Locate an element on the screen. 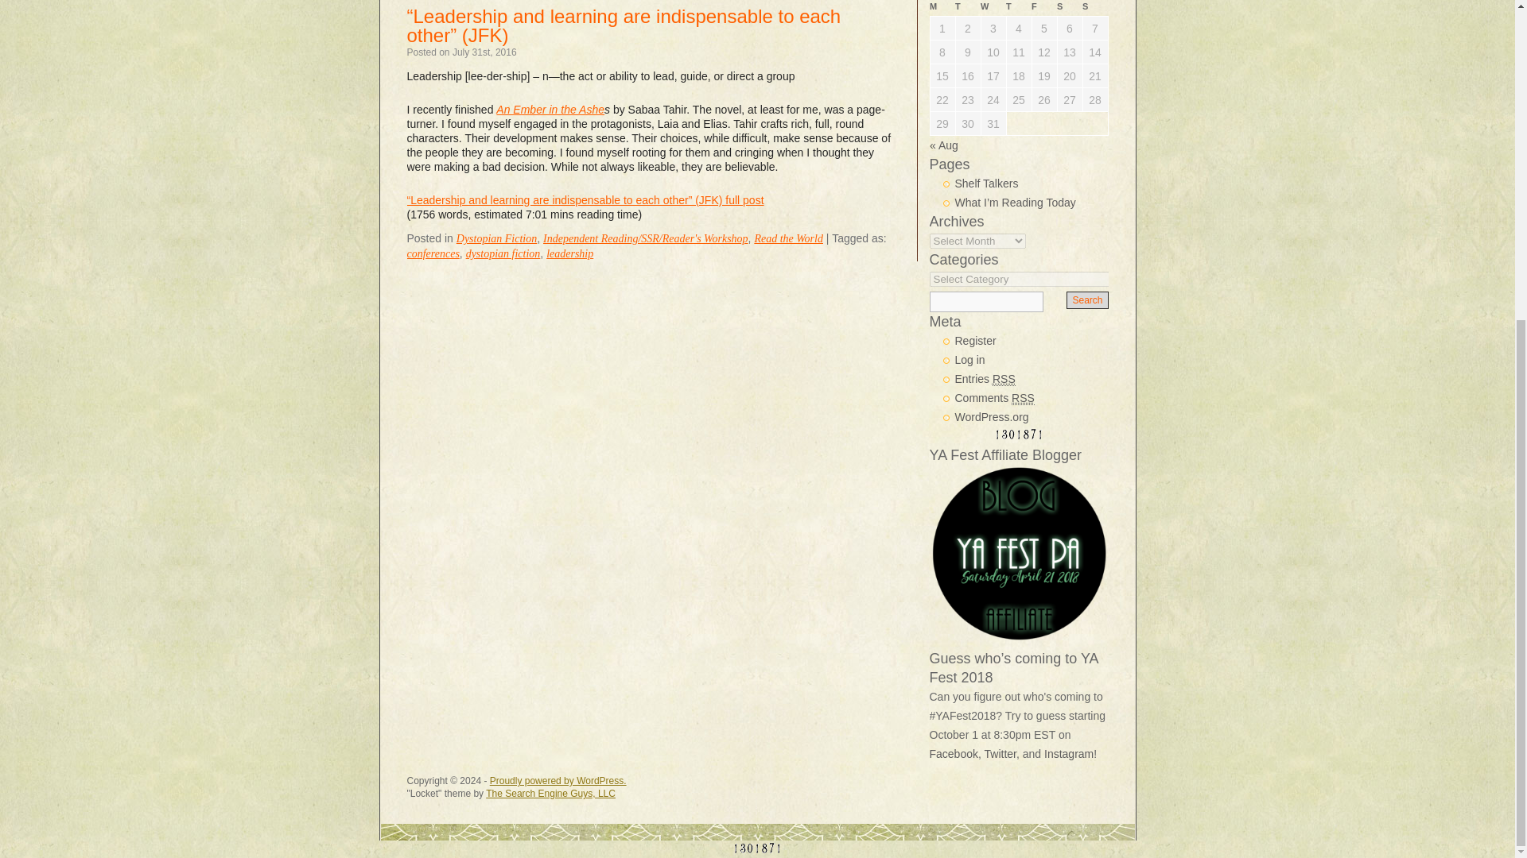  Read the World is located at coordinates (788, 238).